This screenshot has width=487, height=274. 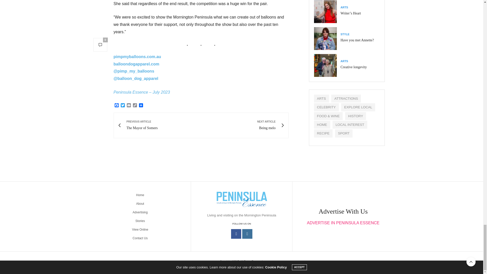 What do you see at coordinates (135, 106) in the screenshot?
I see `Copy Link` at bounding box center [135, 106].